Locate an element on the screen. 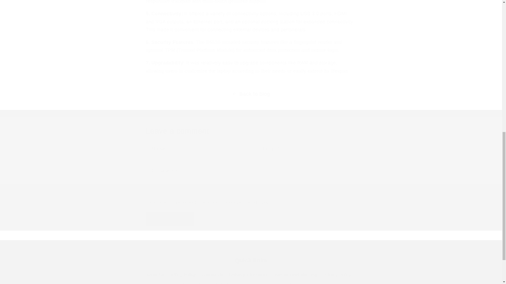  Refund Policy is located at coordinates (191, 282).